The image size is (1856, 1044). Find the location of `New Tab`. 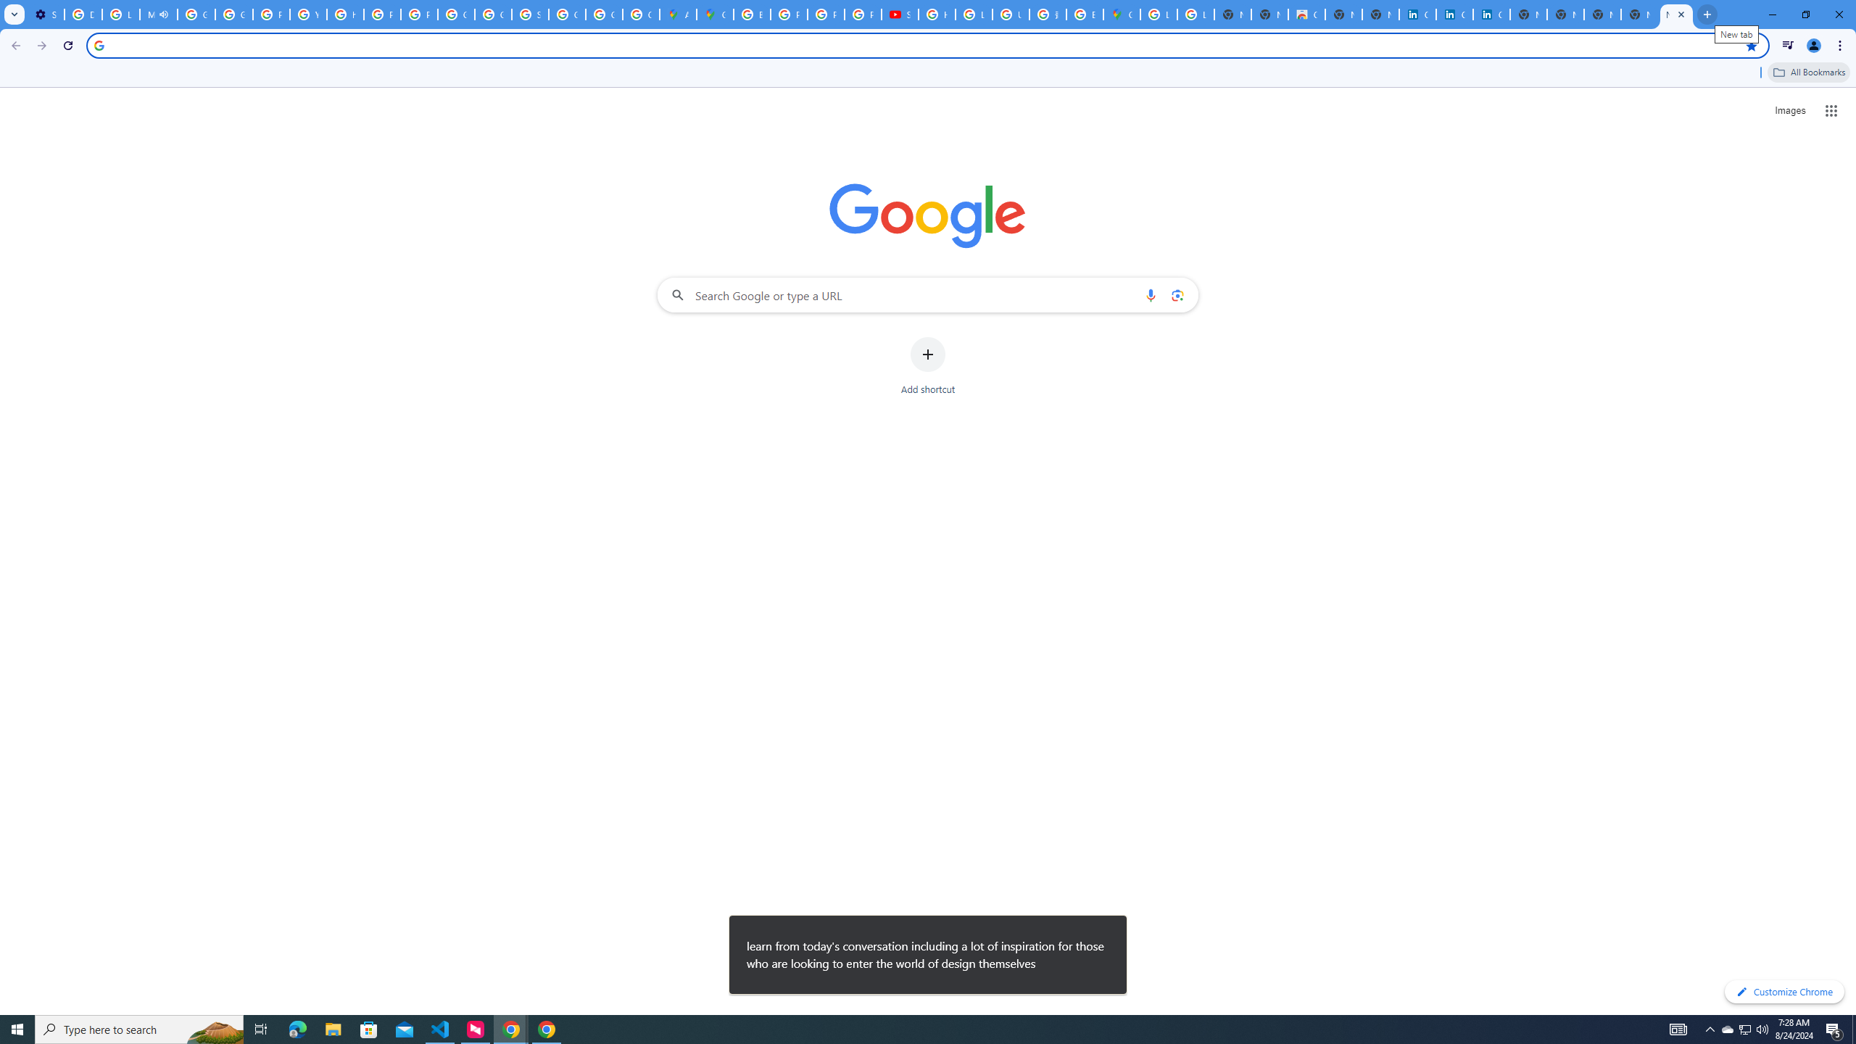

New Tab is located at coordinates (1602, 14).